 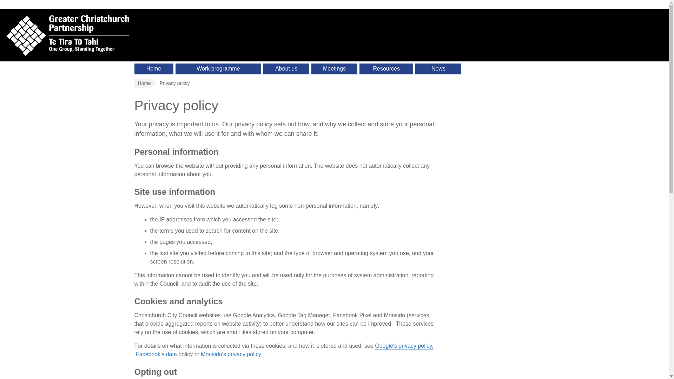 I want to click on Home, so click(x=154, y=69).